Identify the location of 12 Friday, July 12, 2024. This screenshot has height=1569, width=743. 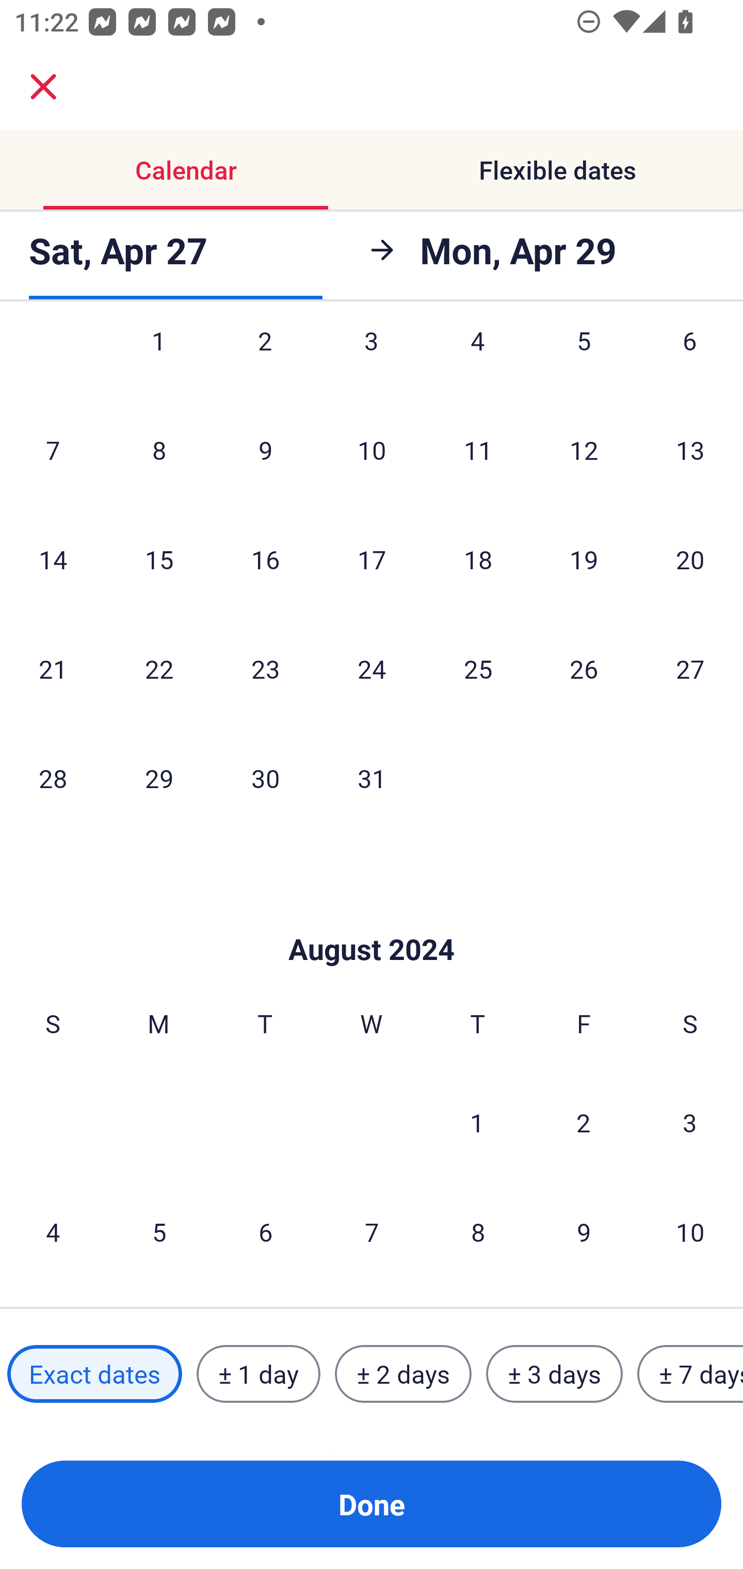
(584, 449).